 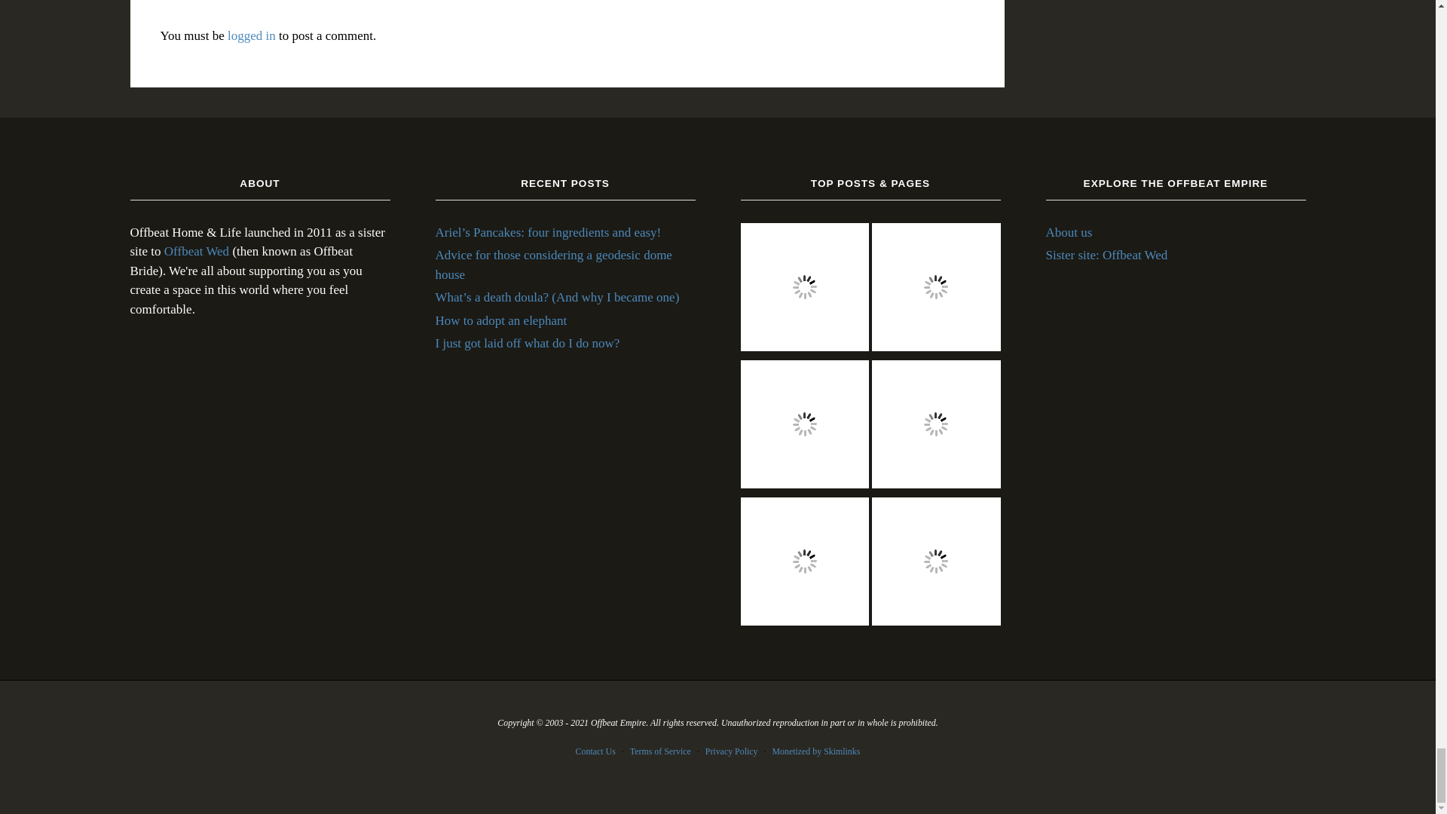 What do you see at coordinates (804, 289) in the screenshot?
I see `Family nudity: my sons see me nude at home` at bounding box center [804, 289].